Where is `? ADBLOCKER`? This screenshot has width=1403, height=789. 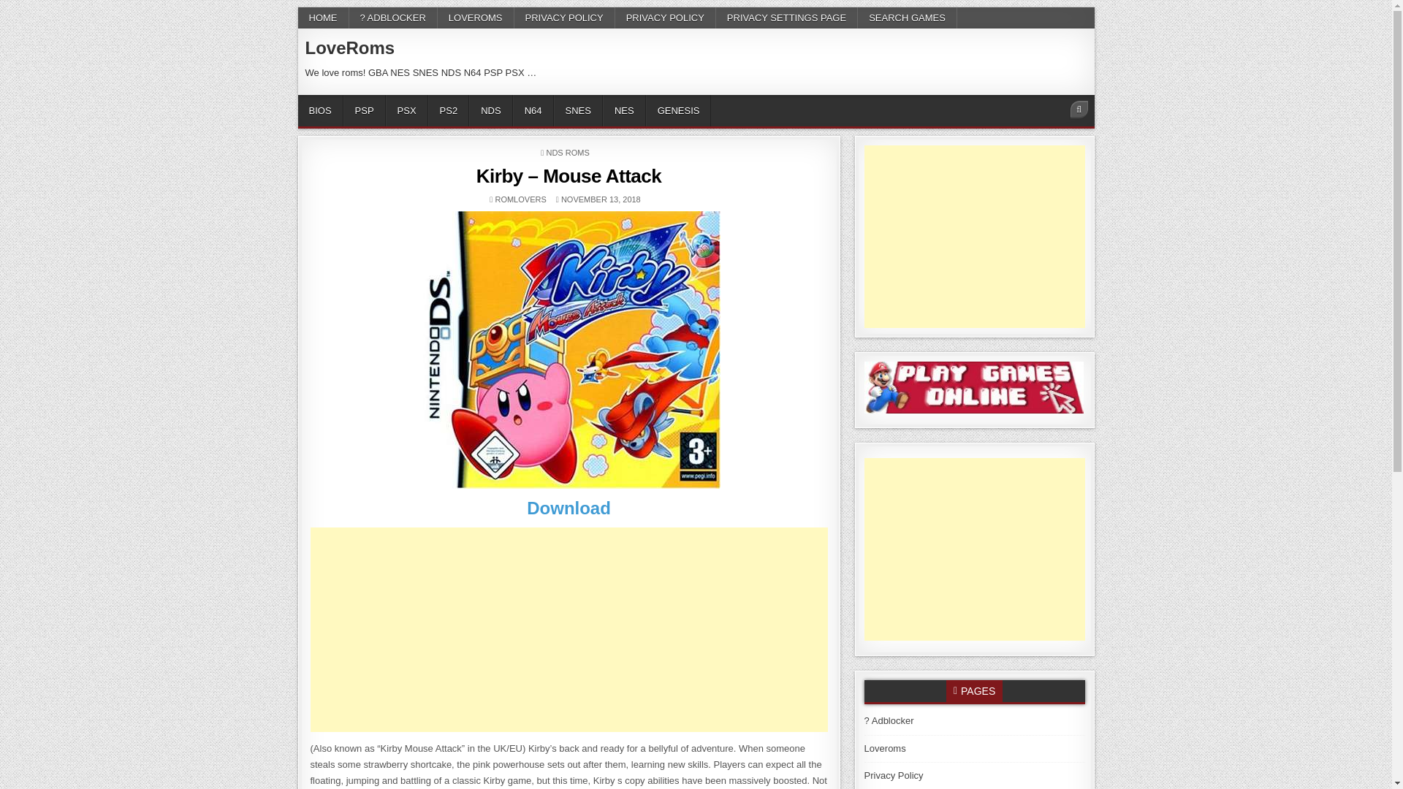 ? ADBLOCKER is located at coordinates (393, 18).